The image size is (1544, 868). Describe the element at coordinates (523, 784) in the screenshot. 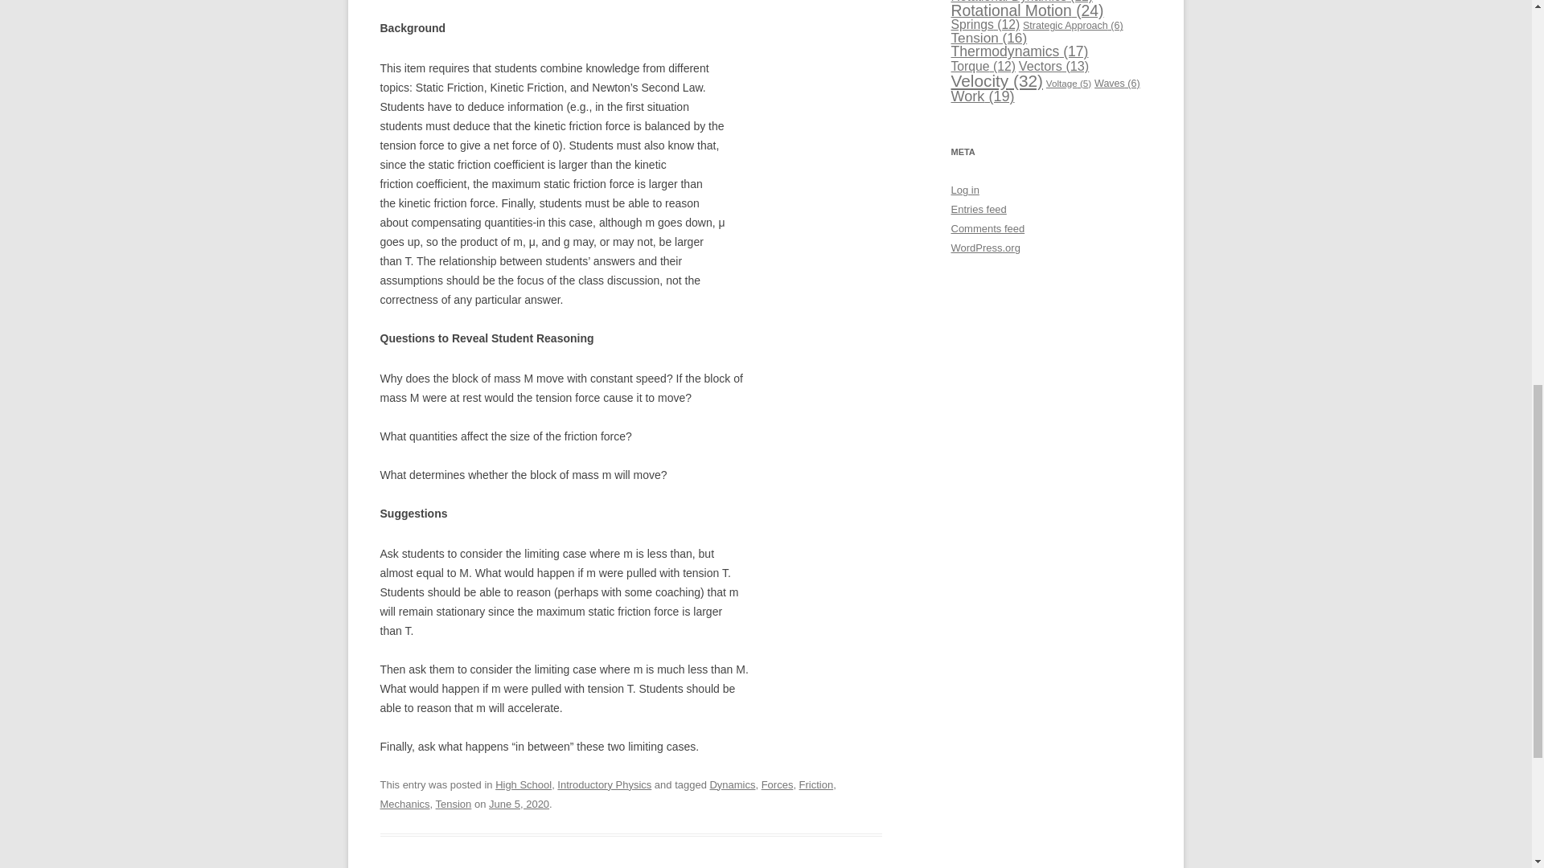

I see `High School` at that location.